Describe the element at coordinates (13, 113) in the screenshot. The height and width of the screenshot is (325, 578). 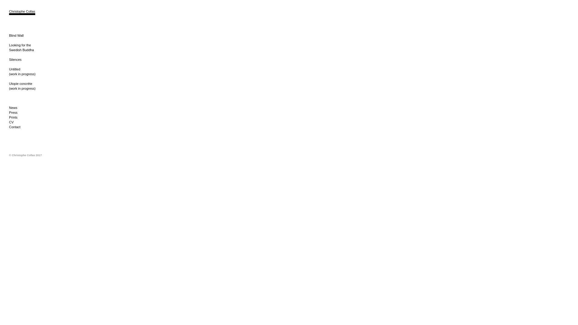
I see `Press` at that location.